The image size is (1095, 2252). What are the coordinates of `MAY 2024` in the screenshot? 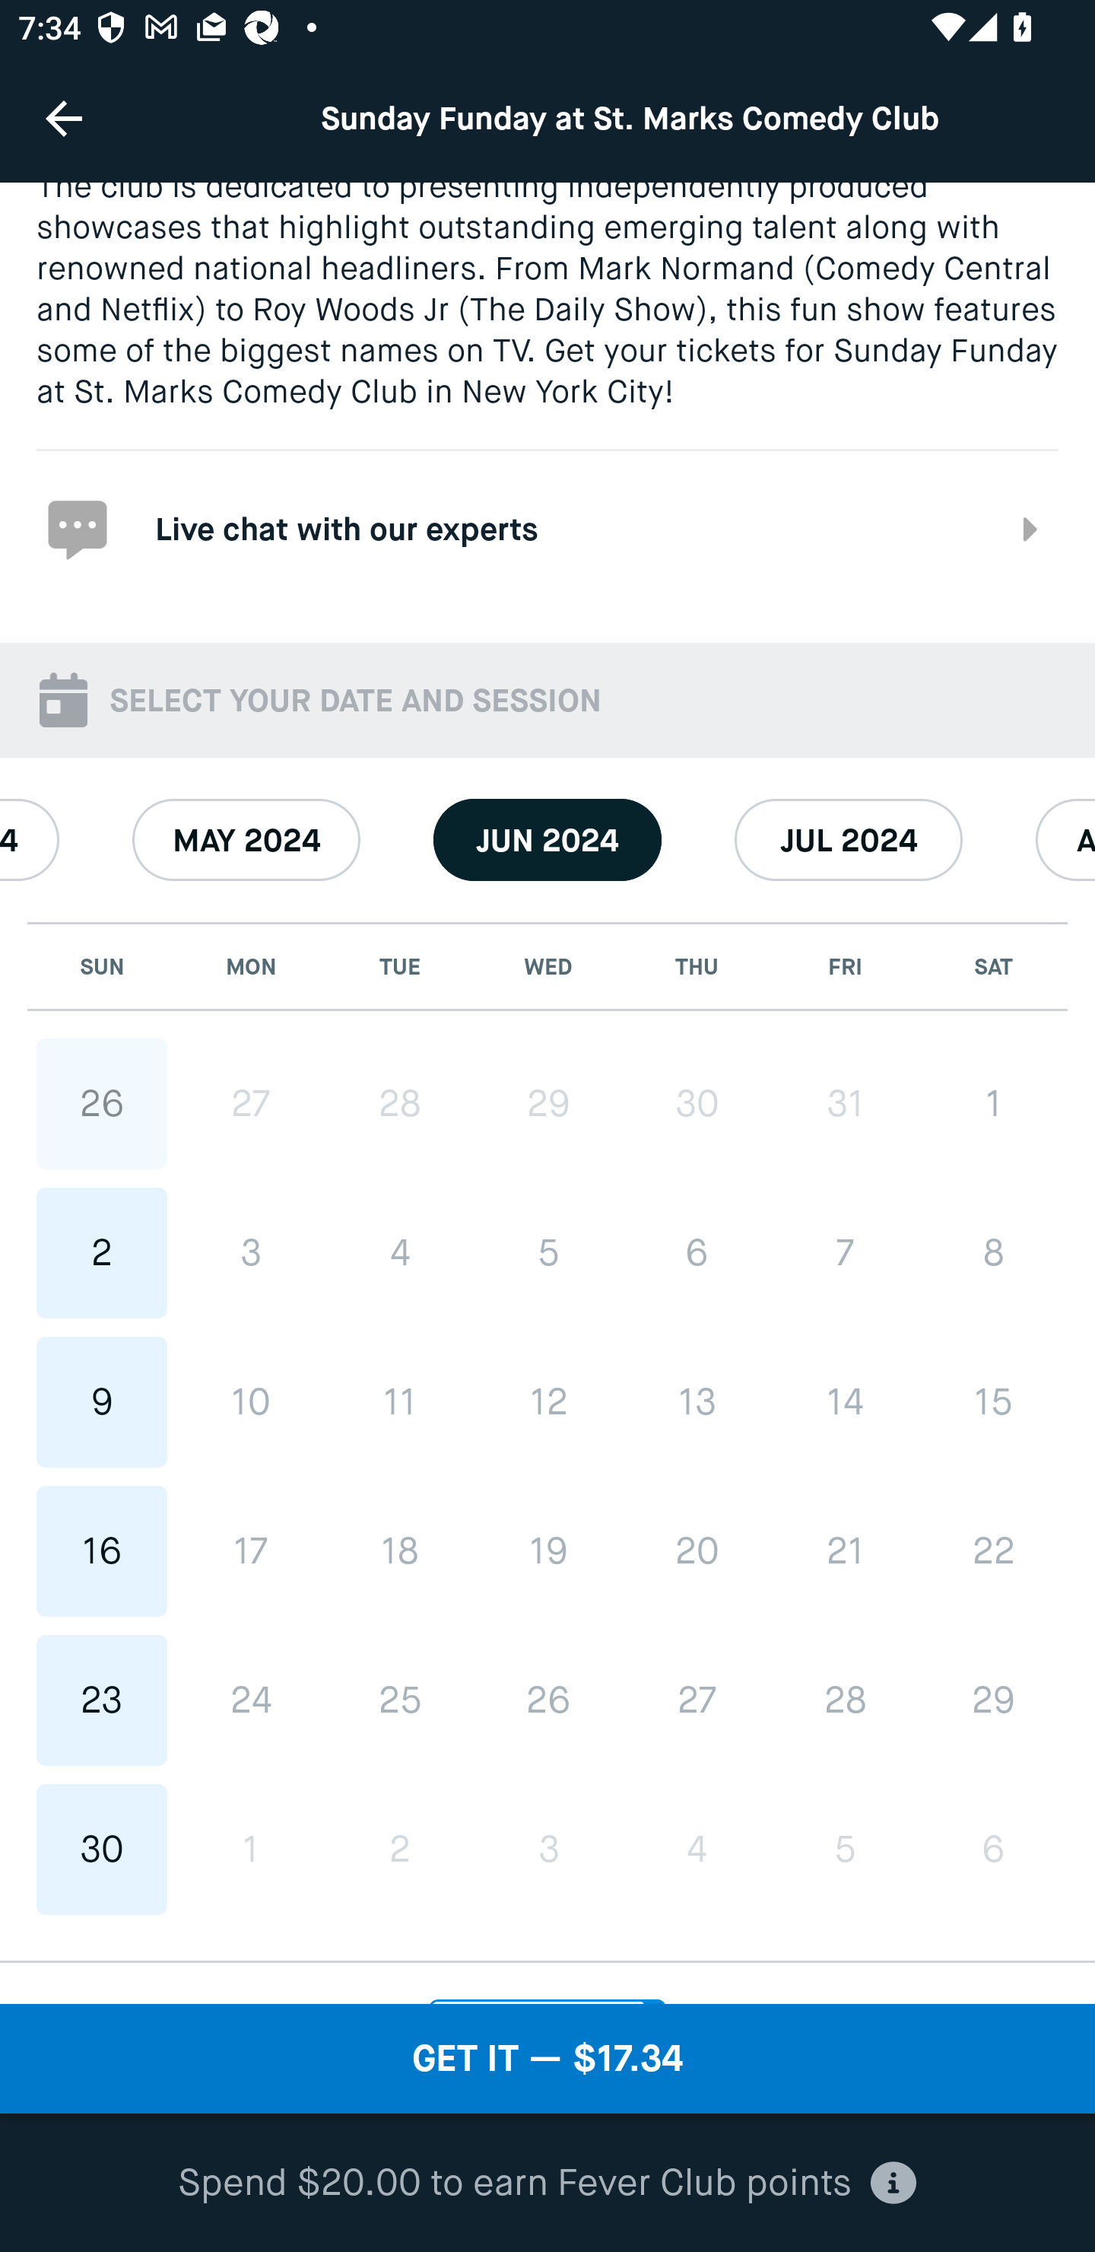 It's located at (246, 840).